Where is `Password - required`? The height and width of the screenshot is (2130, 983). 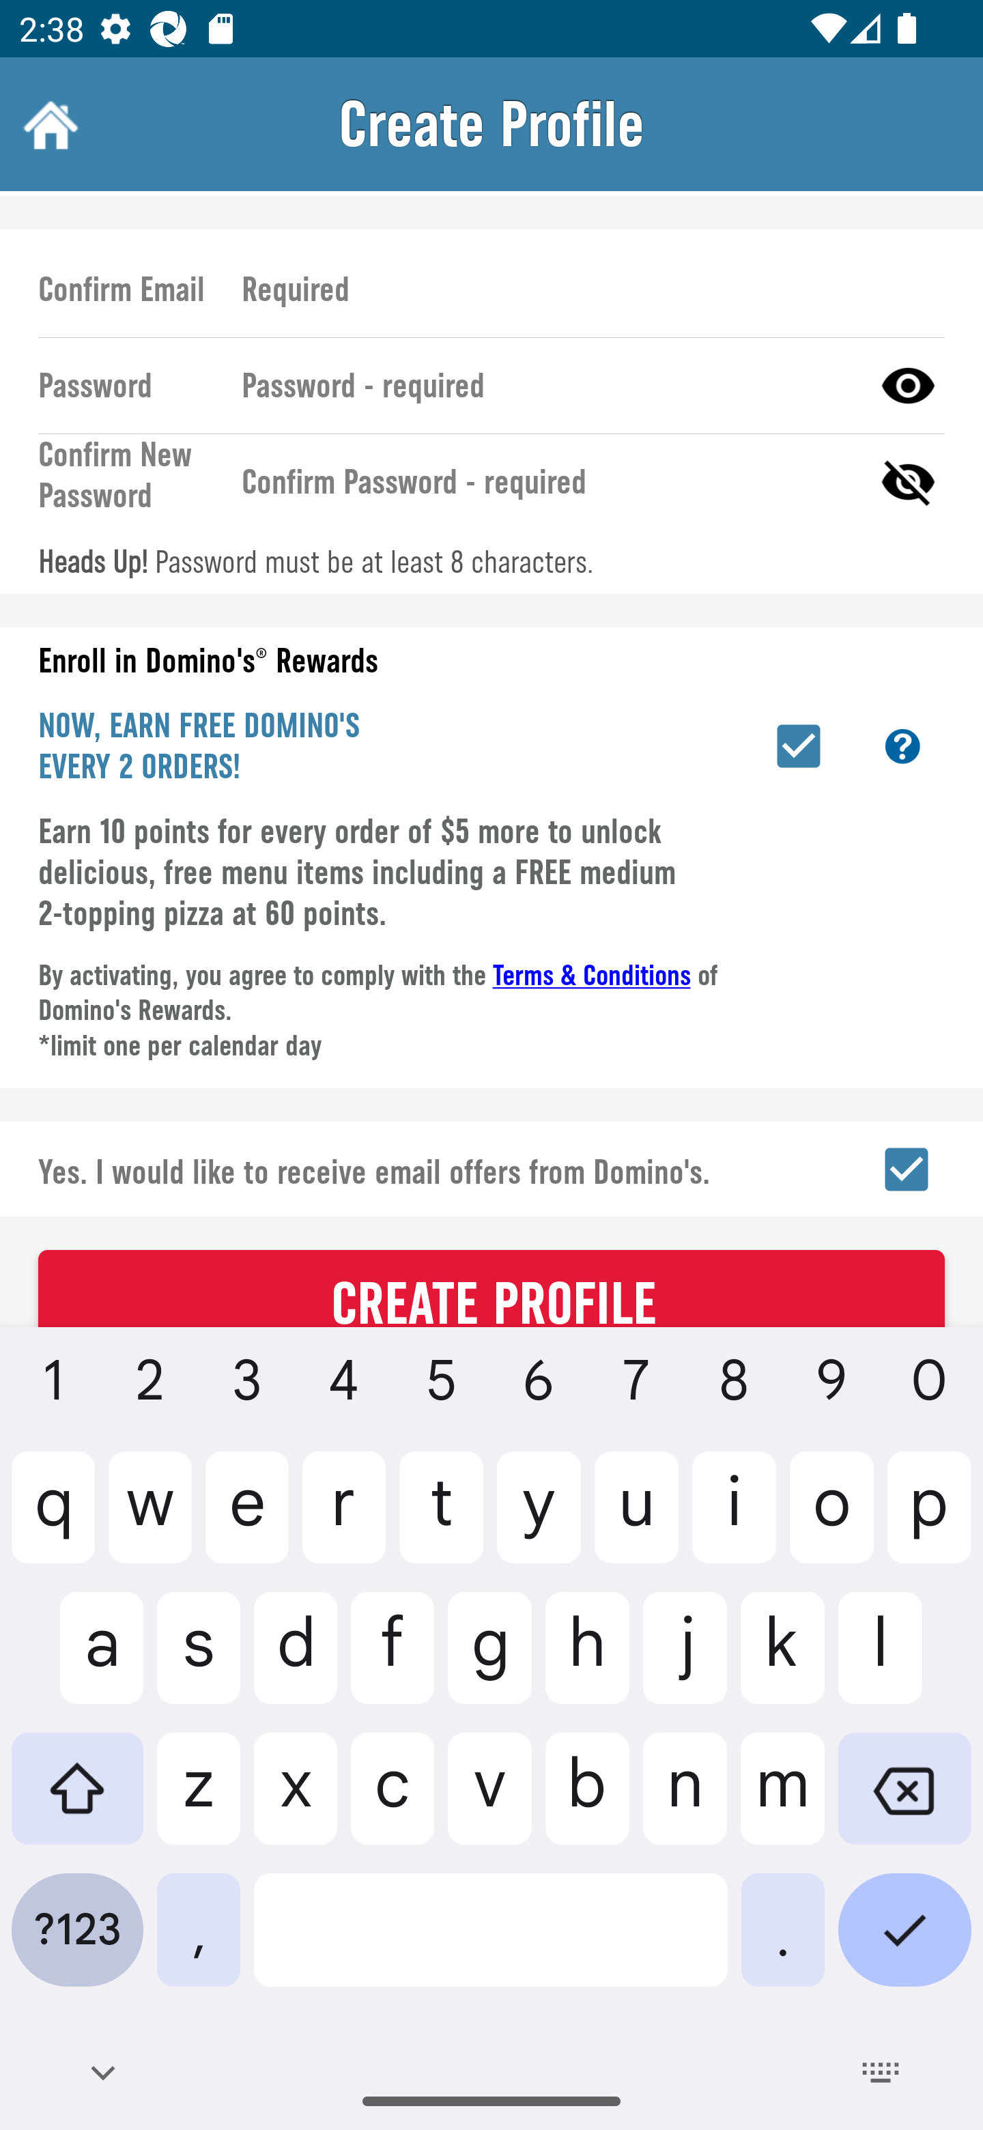 Password - required is located at coordinates (545, 386).